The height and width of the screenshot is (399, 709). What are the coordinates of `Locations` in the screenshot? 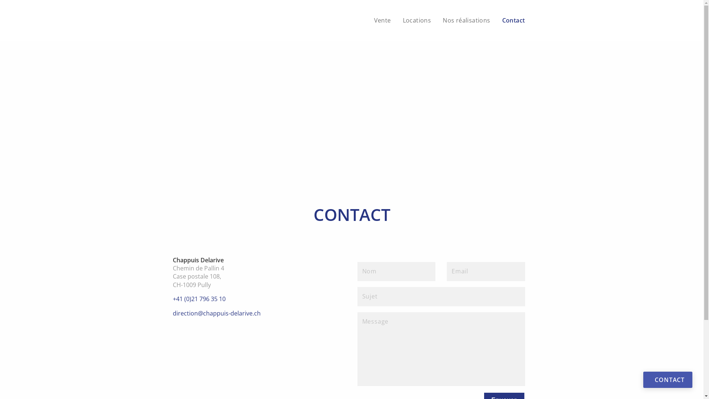 It's located at (417, 20).